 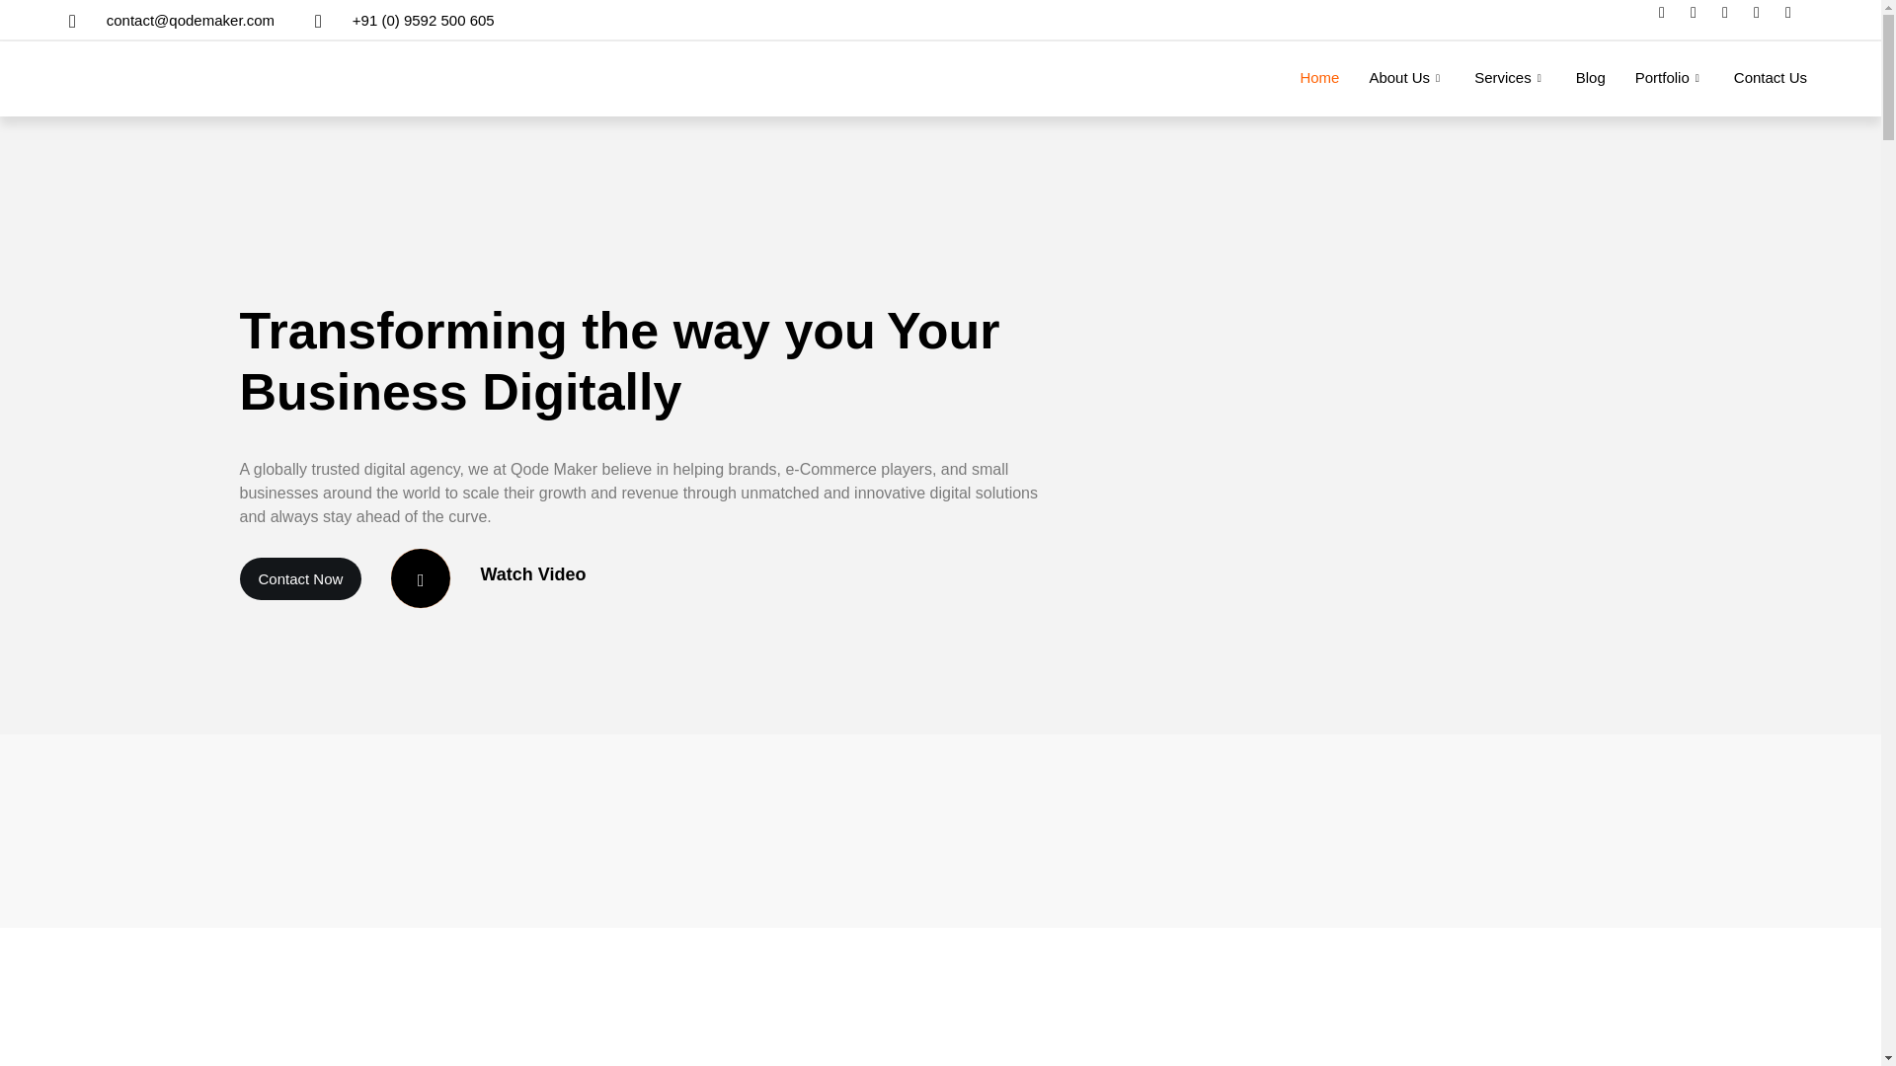 I want to click on About Us, so click(x=1406, y=77).